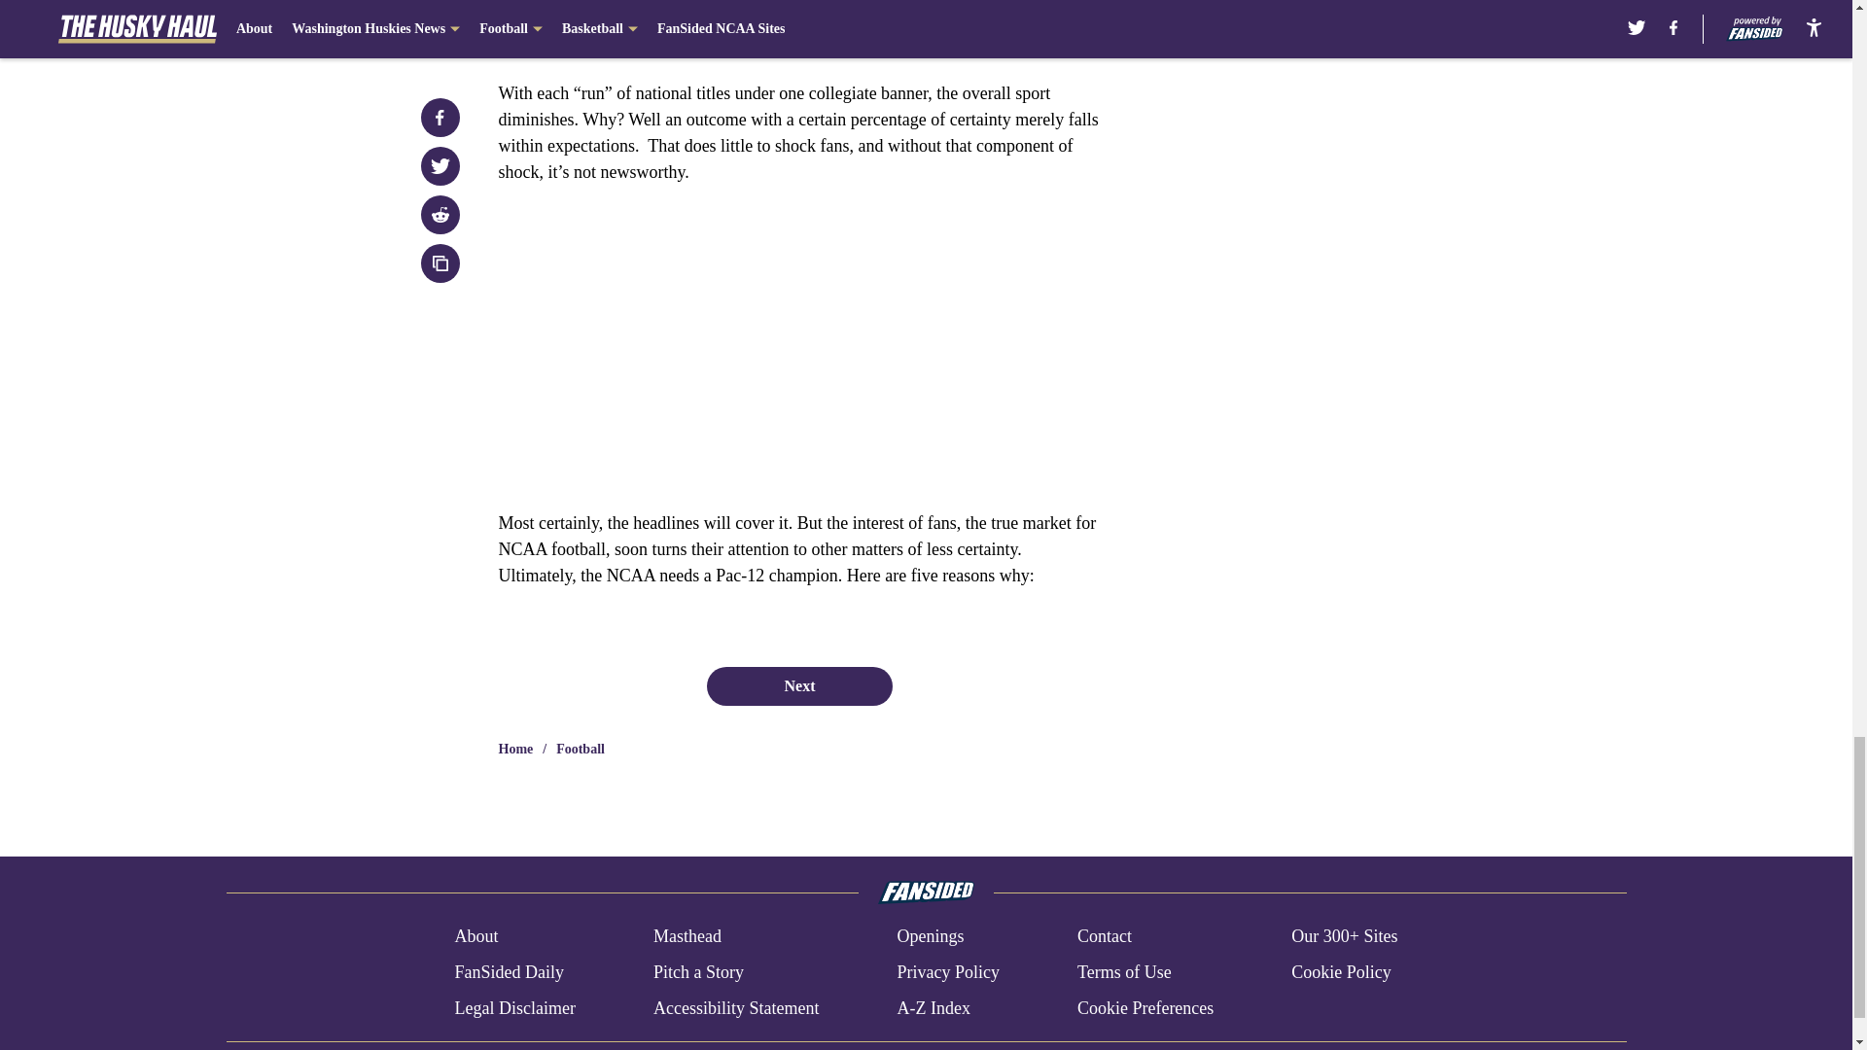 The width and height of the screenshot is (1867, 1050). Describe the element at coordinates (476, 937) in the screenshot. I see `About` at that location.